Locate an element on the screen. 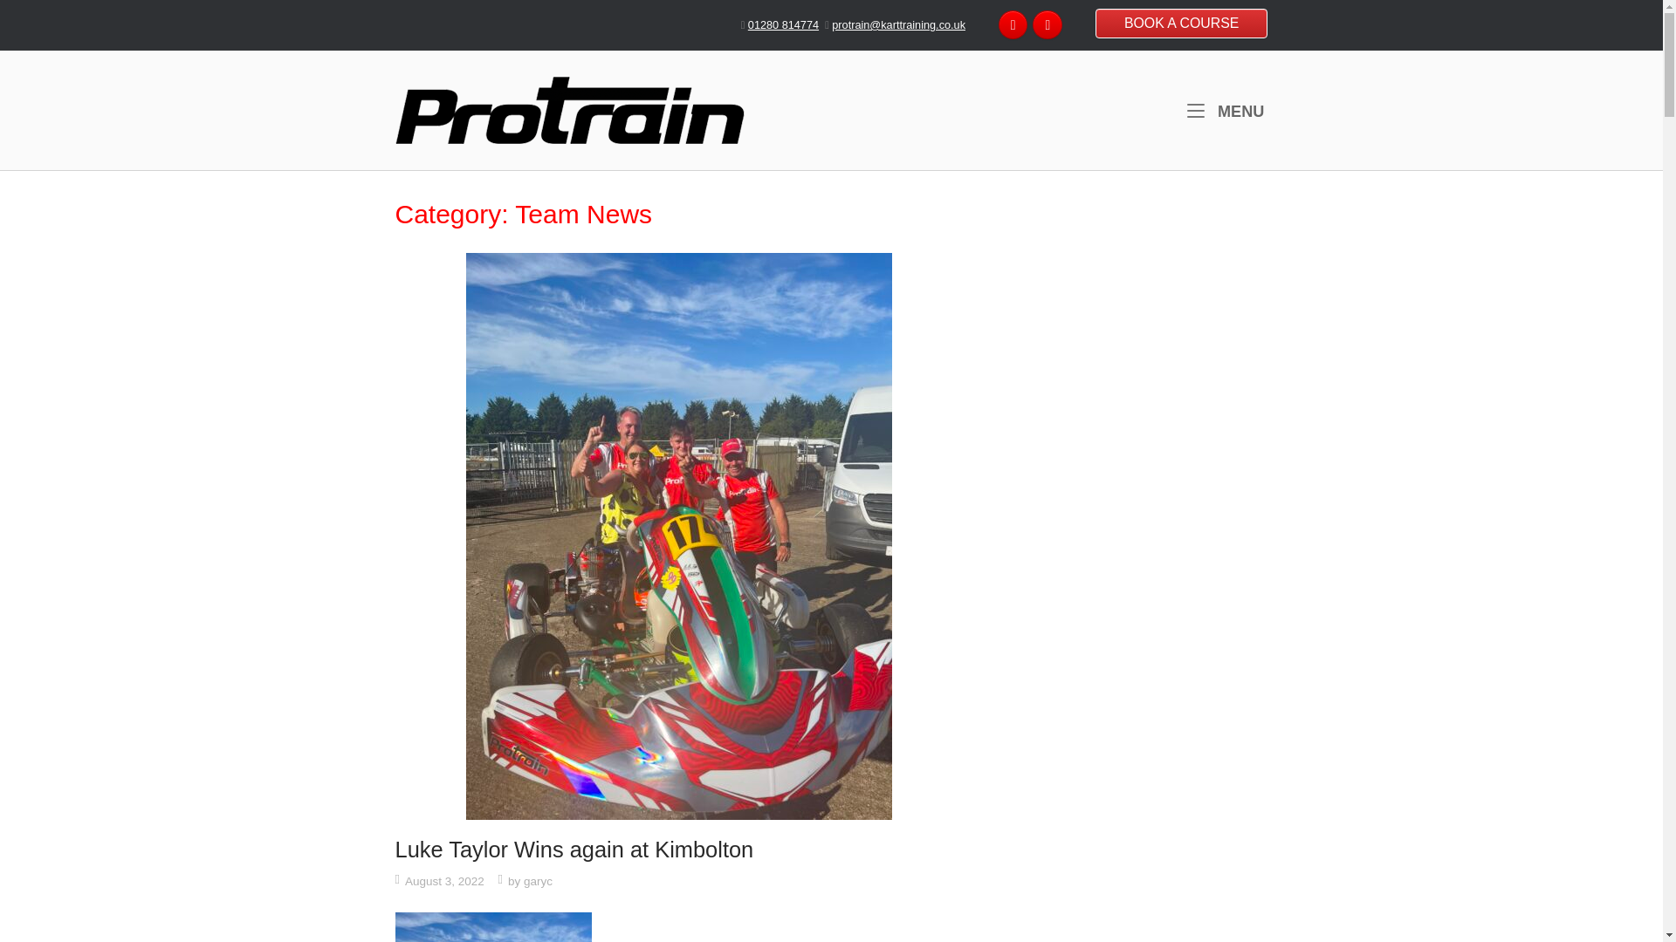 The image size is (1676, 942). Protrain on X Twitter is located at coordinates (1225, 112).